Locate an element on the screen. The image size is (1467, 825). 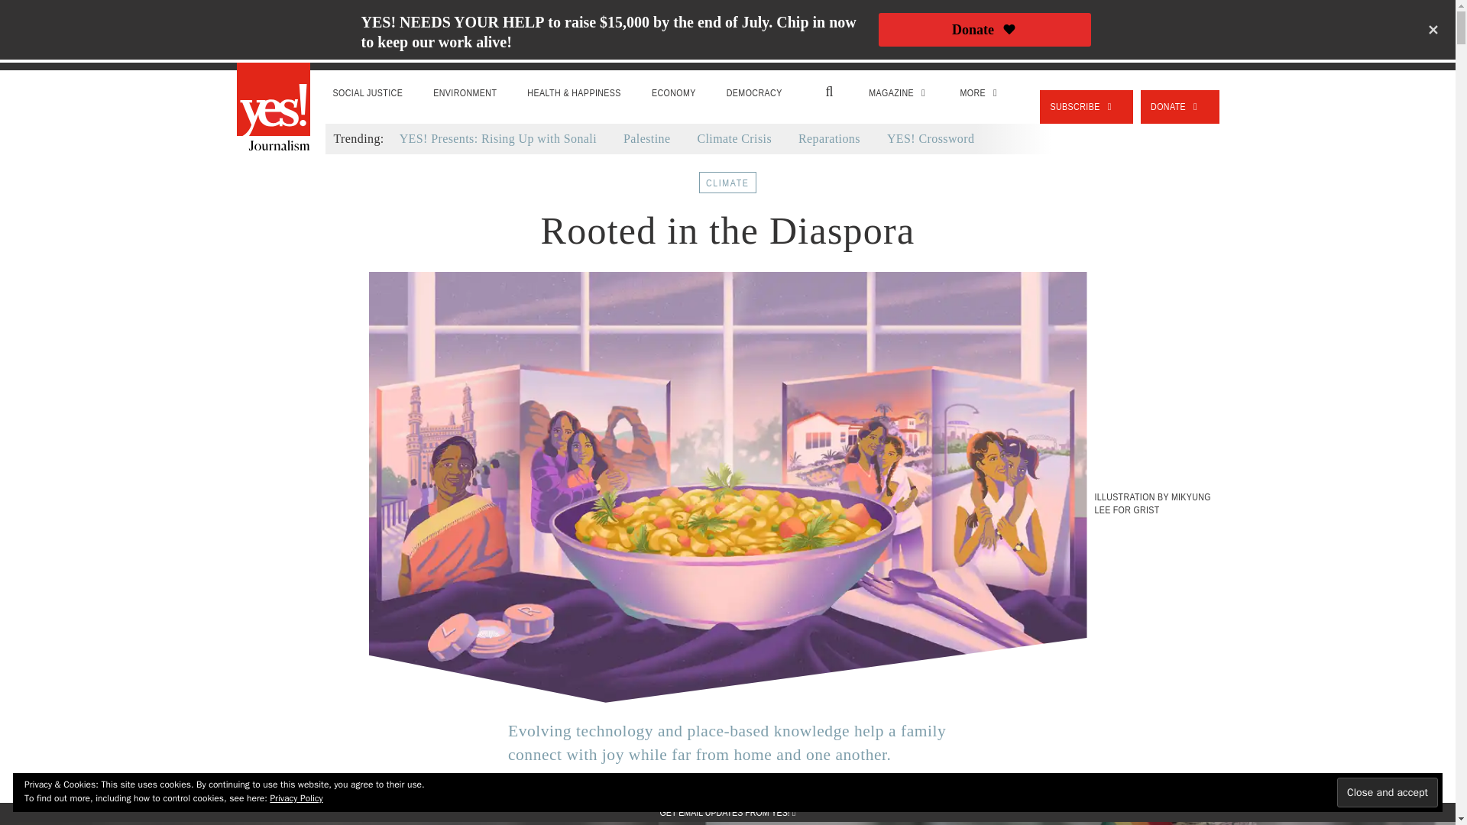
DEMOCRACY is located at coordinates (755, 93).